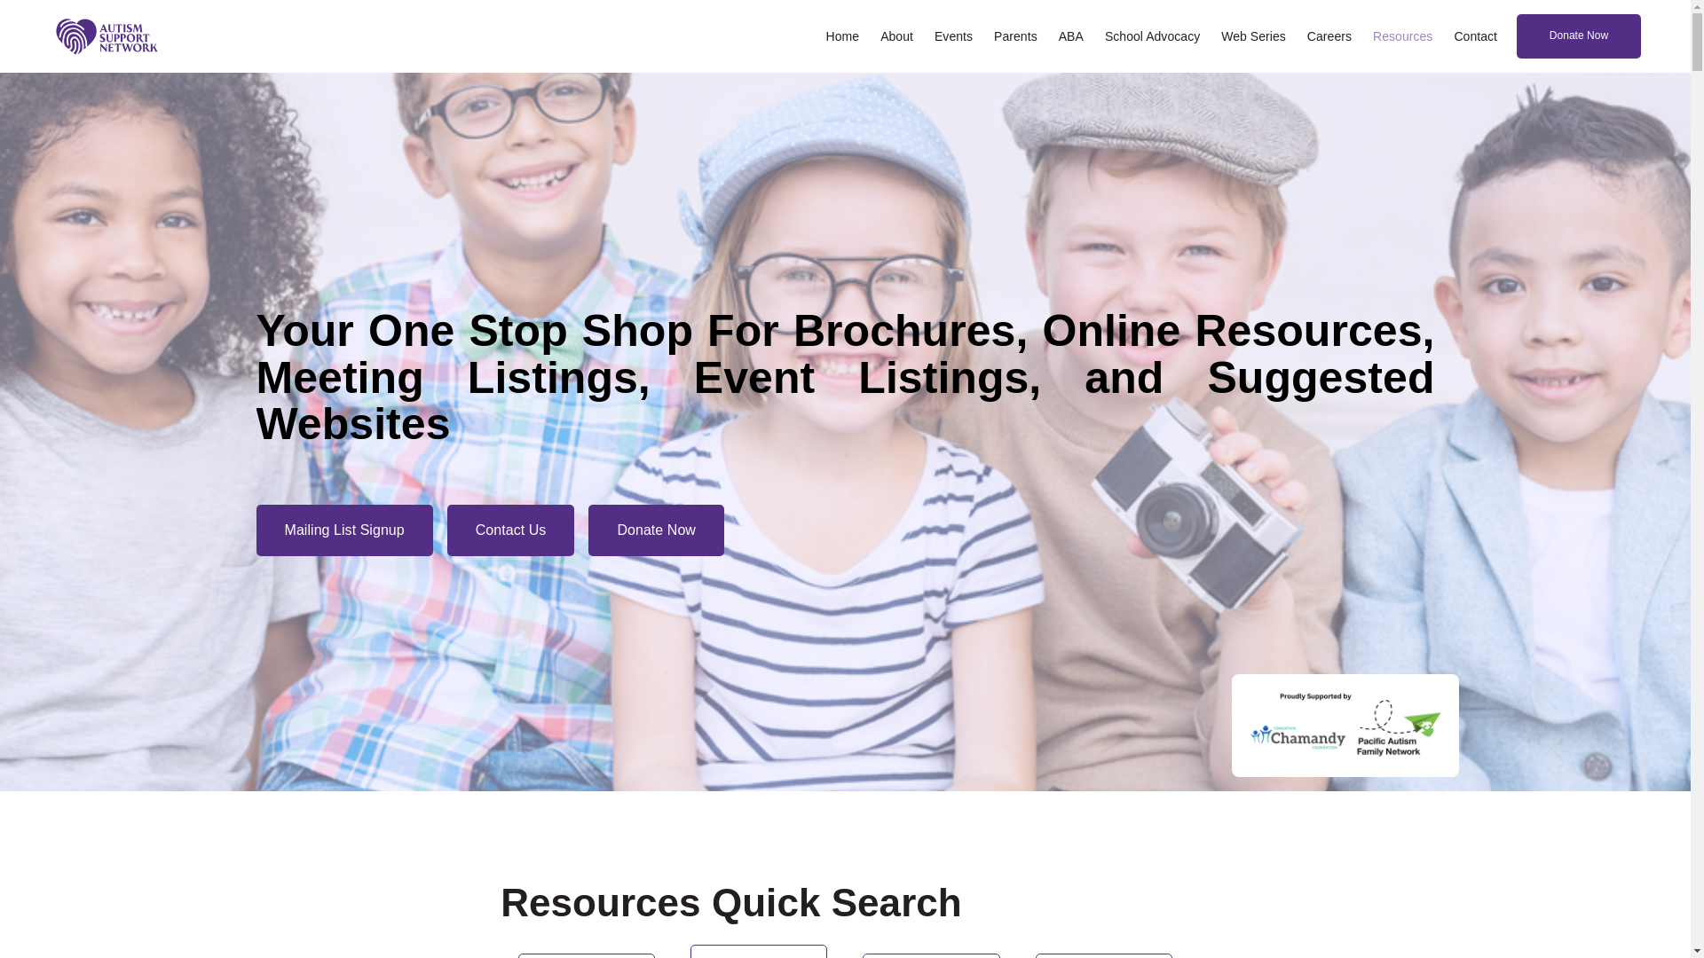  What do you see at coordinates (1071, 36) in the screenshot?
I see `ABA` at bounding box center [1071, 36].